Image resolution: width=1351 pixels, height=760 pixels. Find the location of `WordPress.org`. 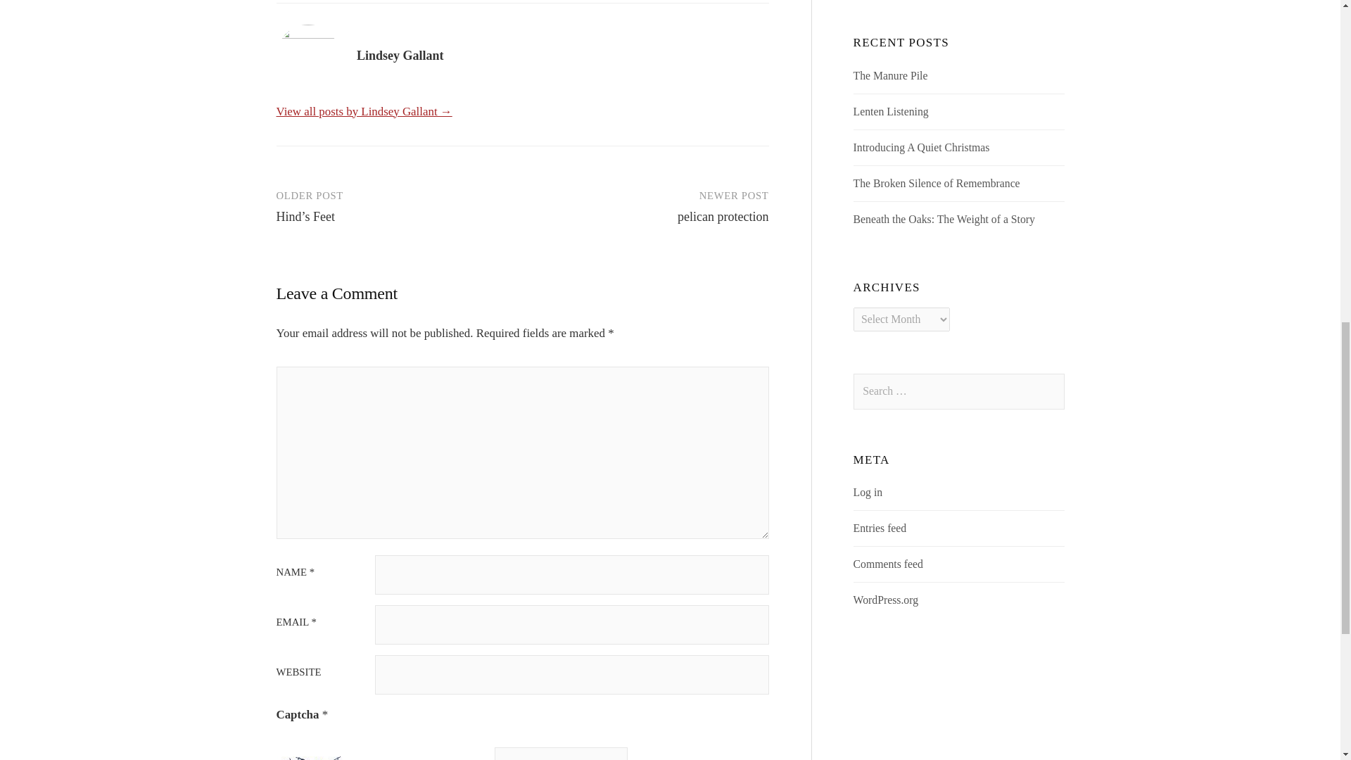

WordPress.org is located at coordinates (886, 600).